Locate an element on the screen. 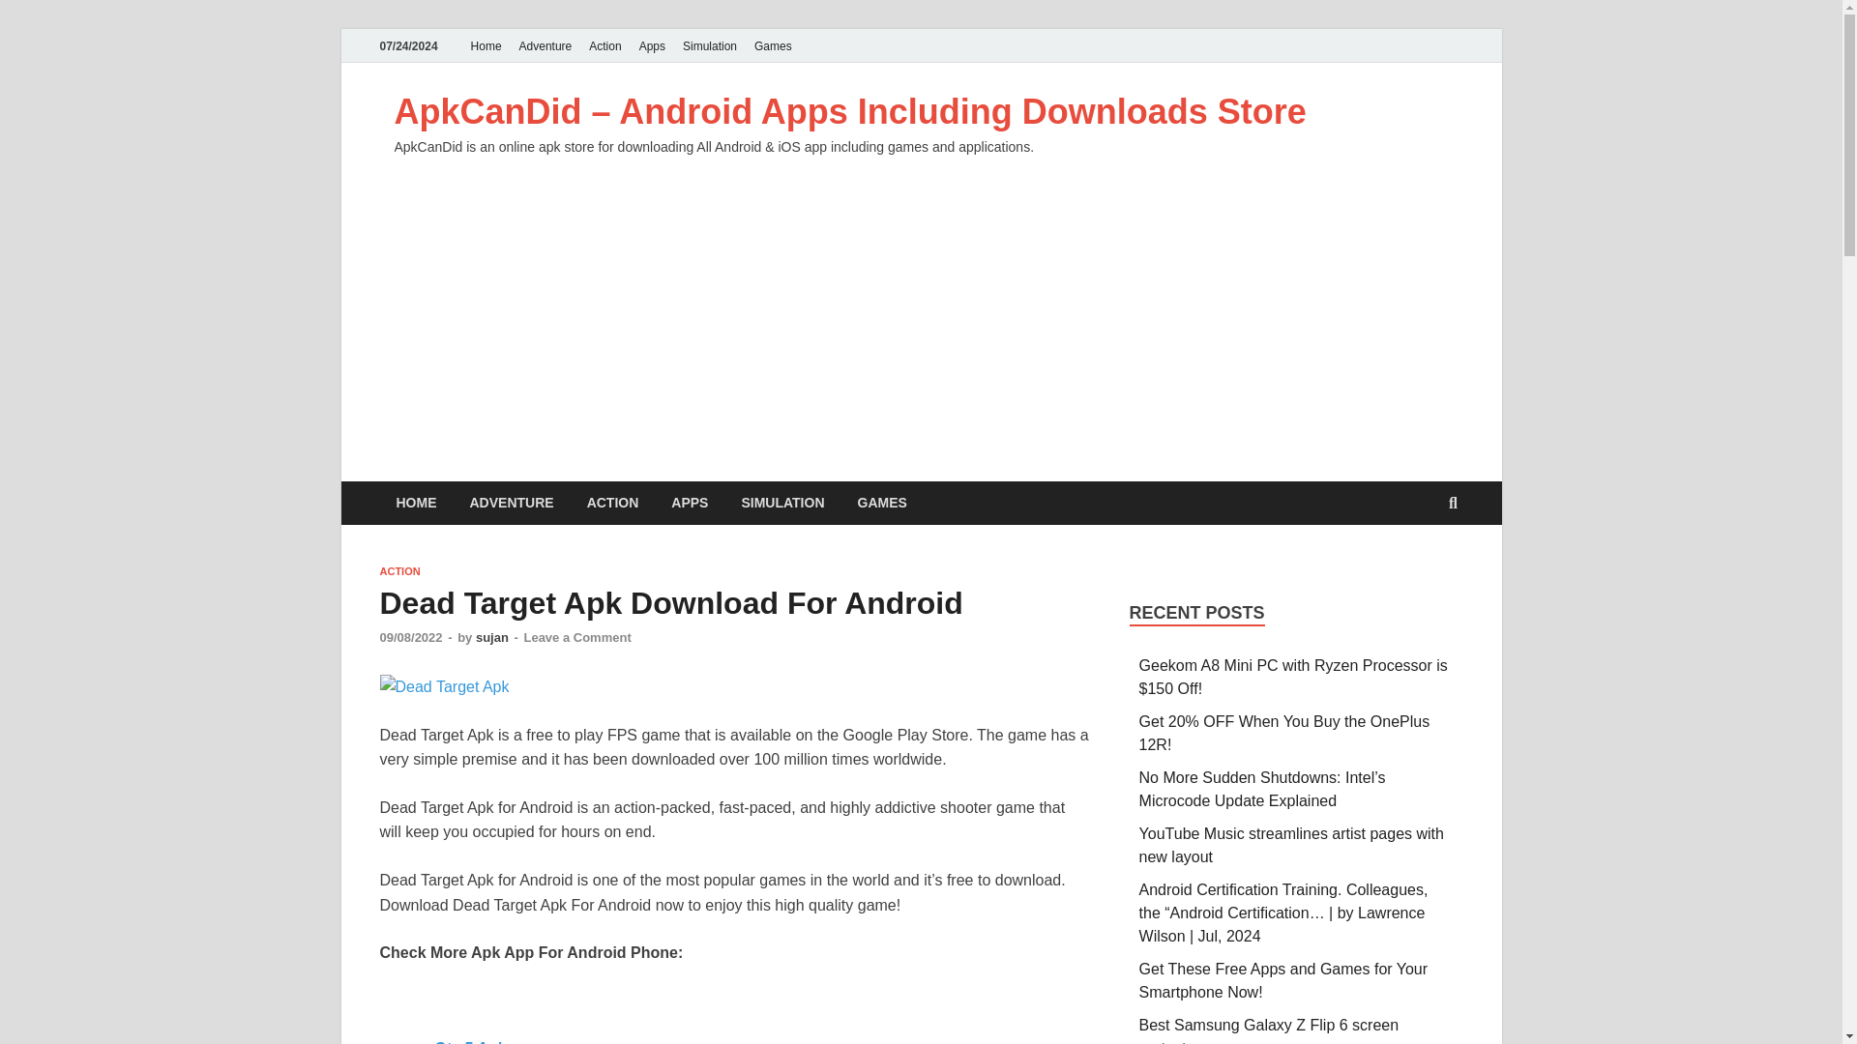 The width and height of the screenshot is (1857, 1044). Action is located at coordinates (604, 45).